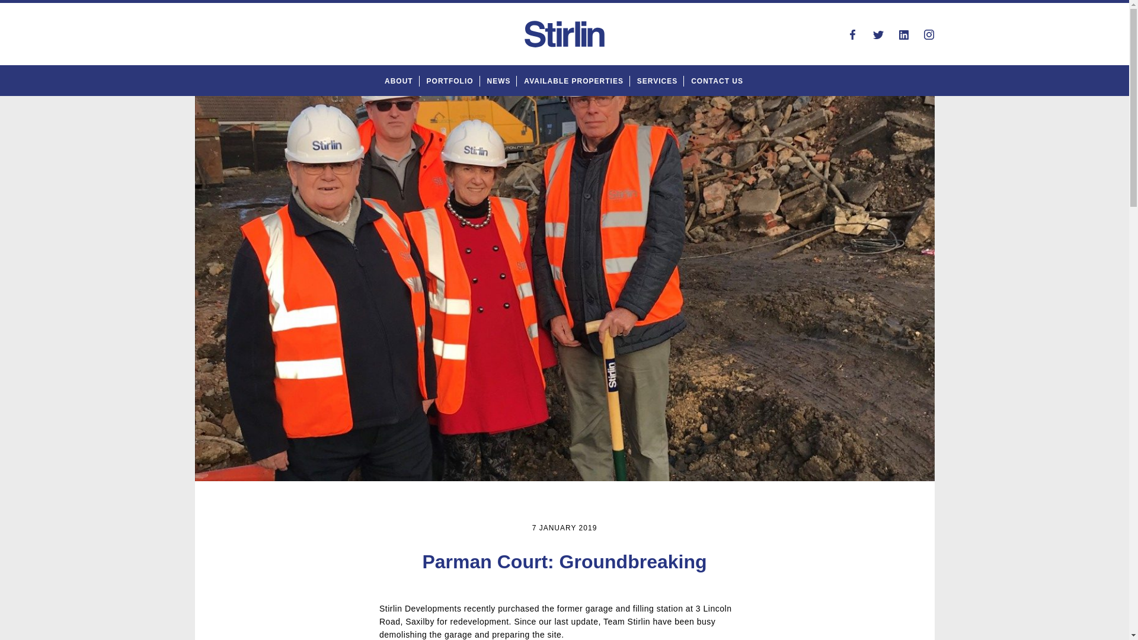  Describe the element at coordinates (450, 81) in the screenshot. I see `PORTFOLIO` at that location.